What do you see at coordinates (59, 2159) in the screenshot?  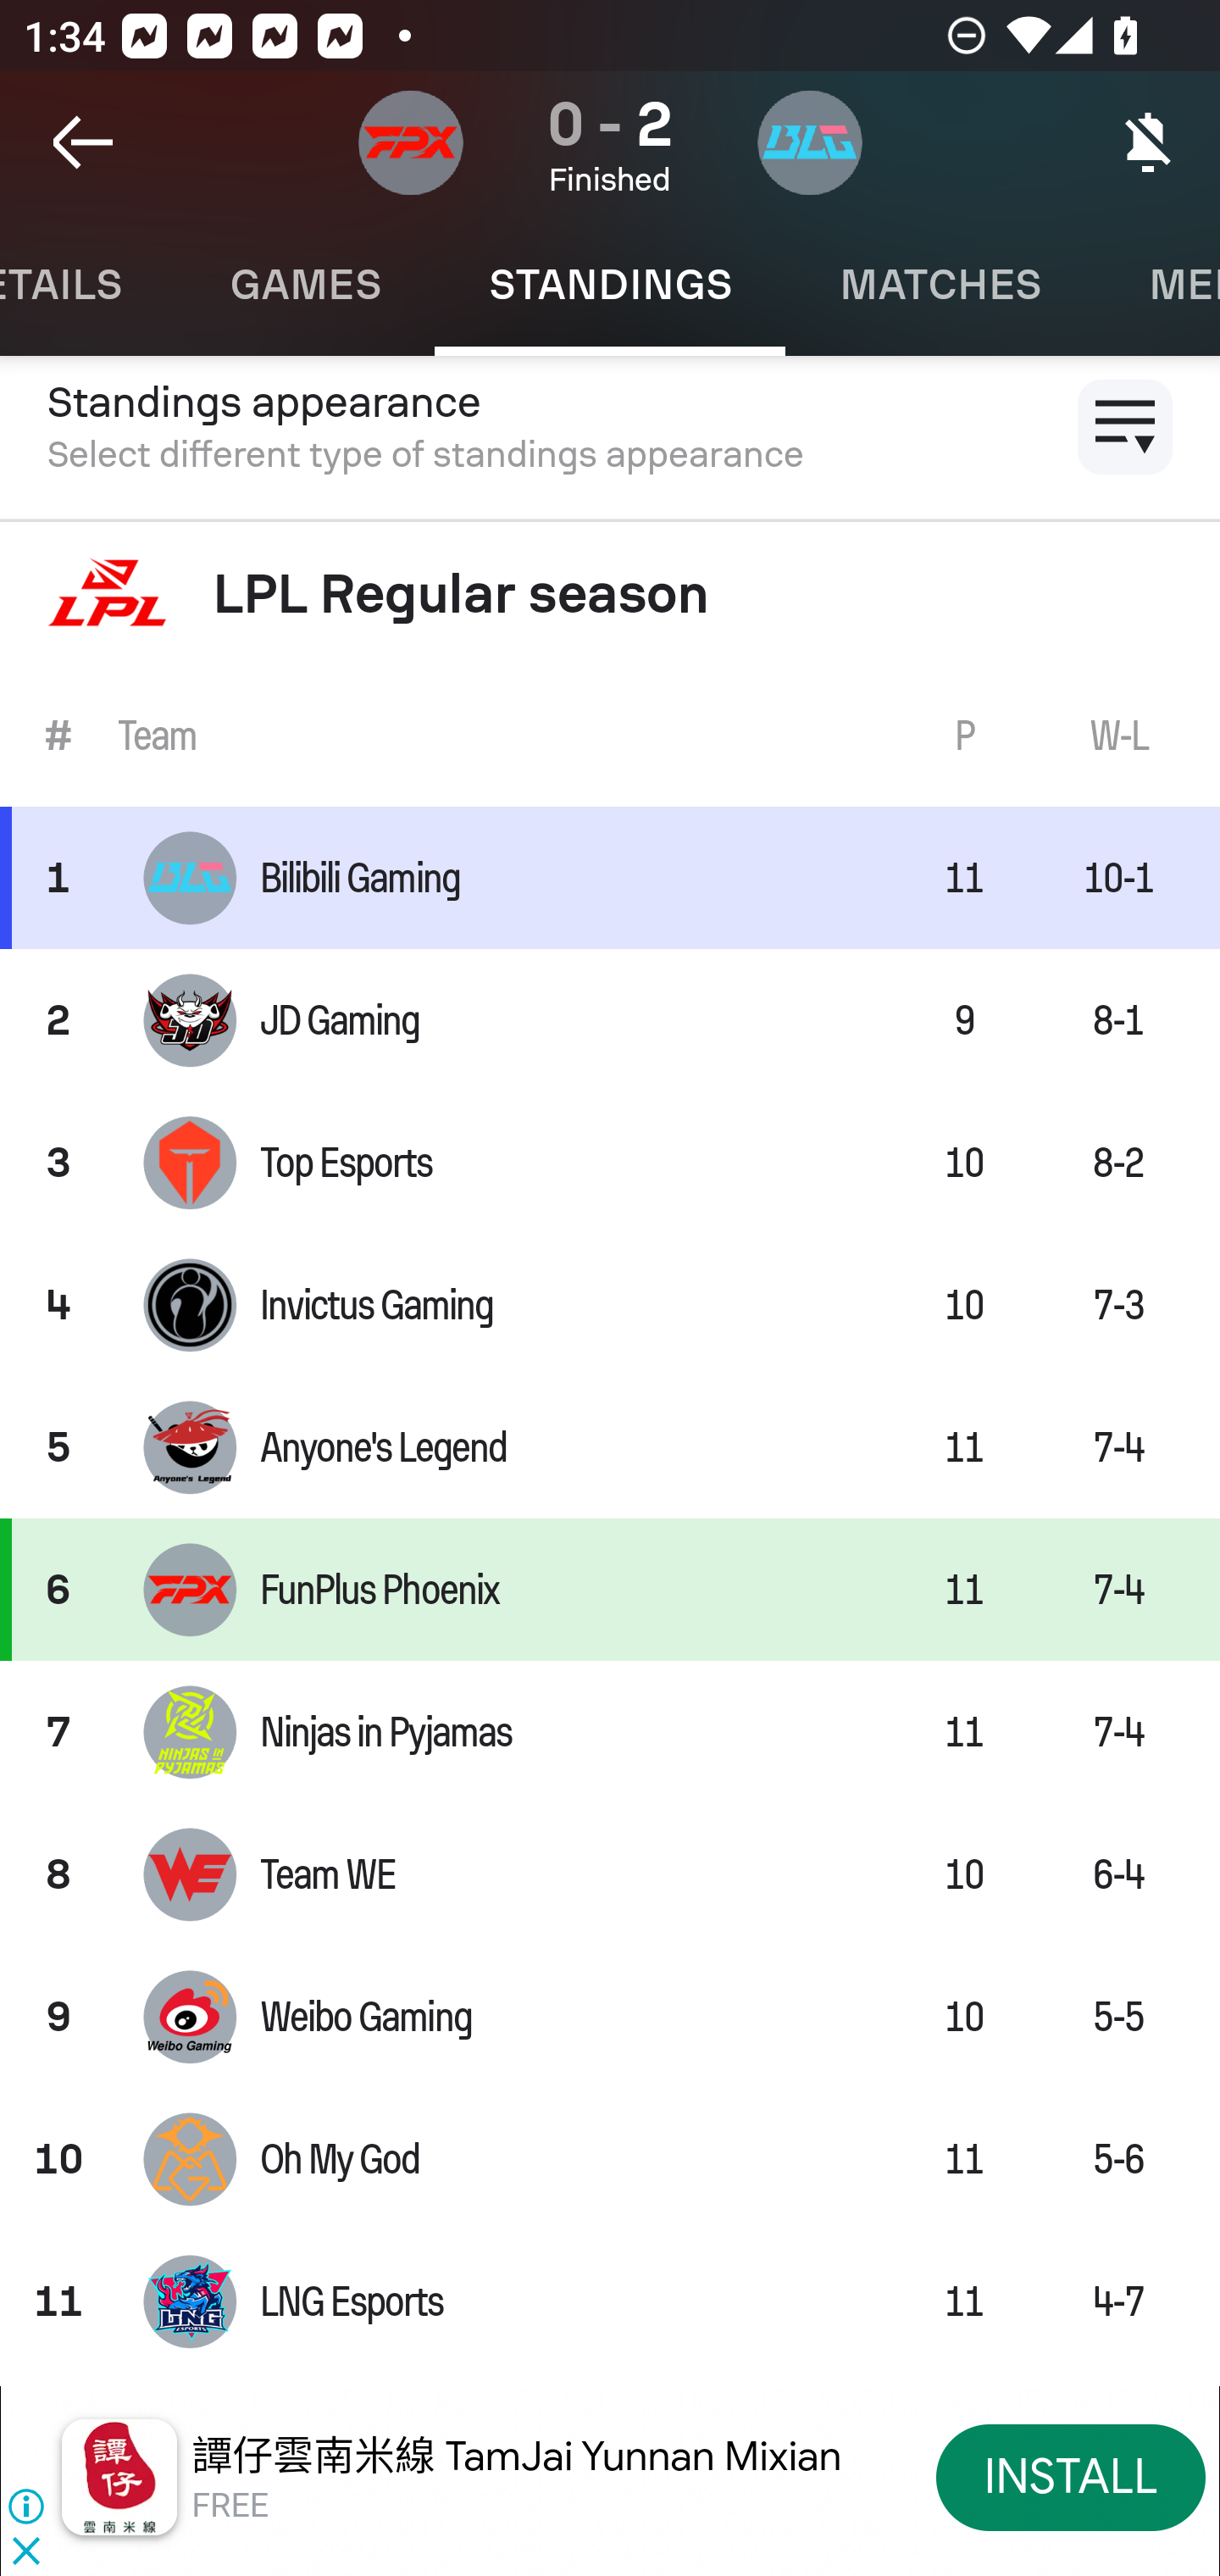 I see `10` at bounding box center [59, 2159].